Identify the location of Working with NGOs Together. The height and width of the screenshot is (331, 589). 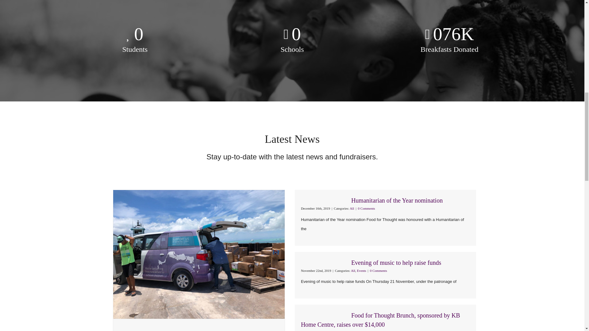
(158, 330).